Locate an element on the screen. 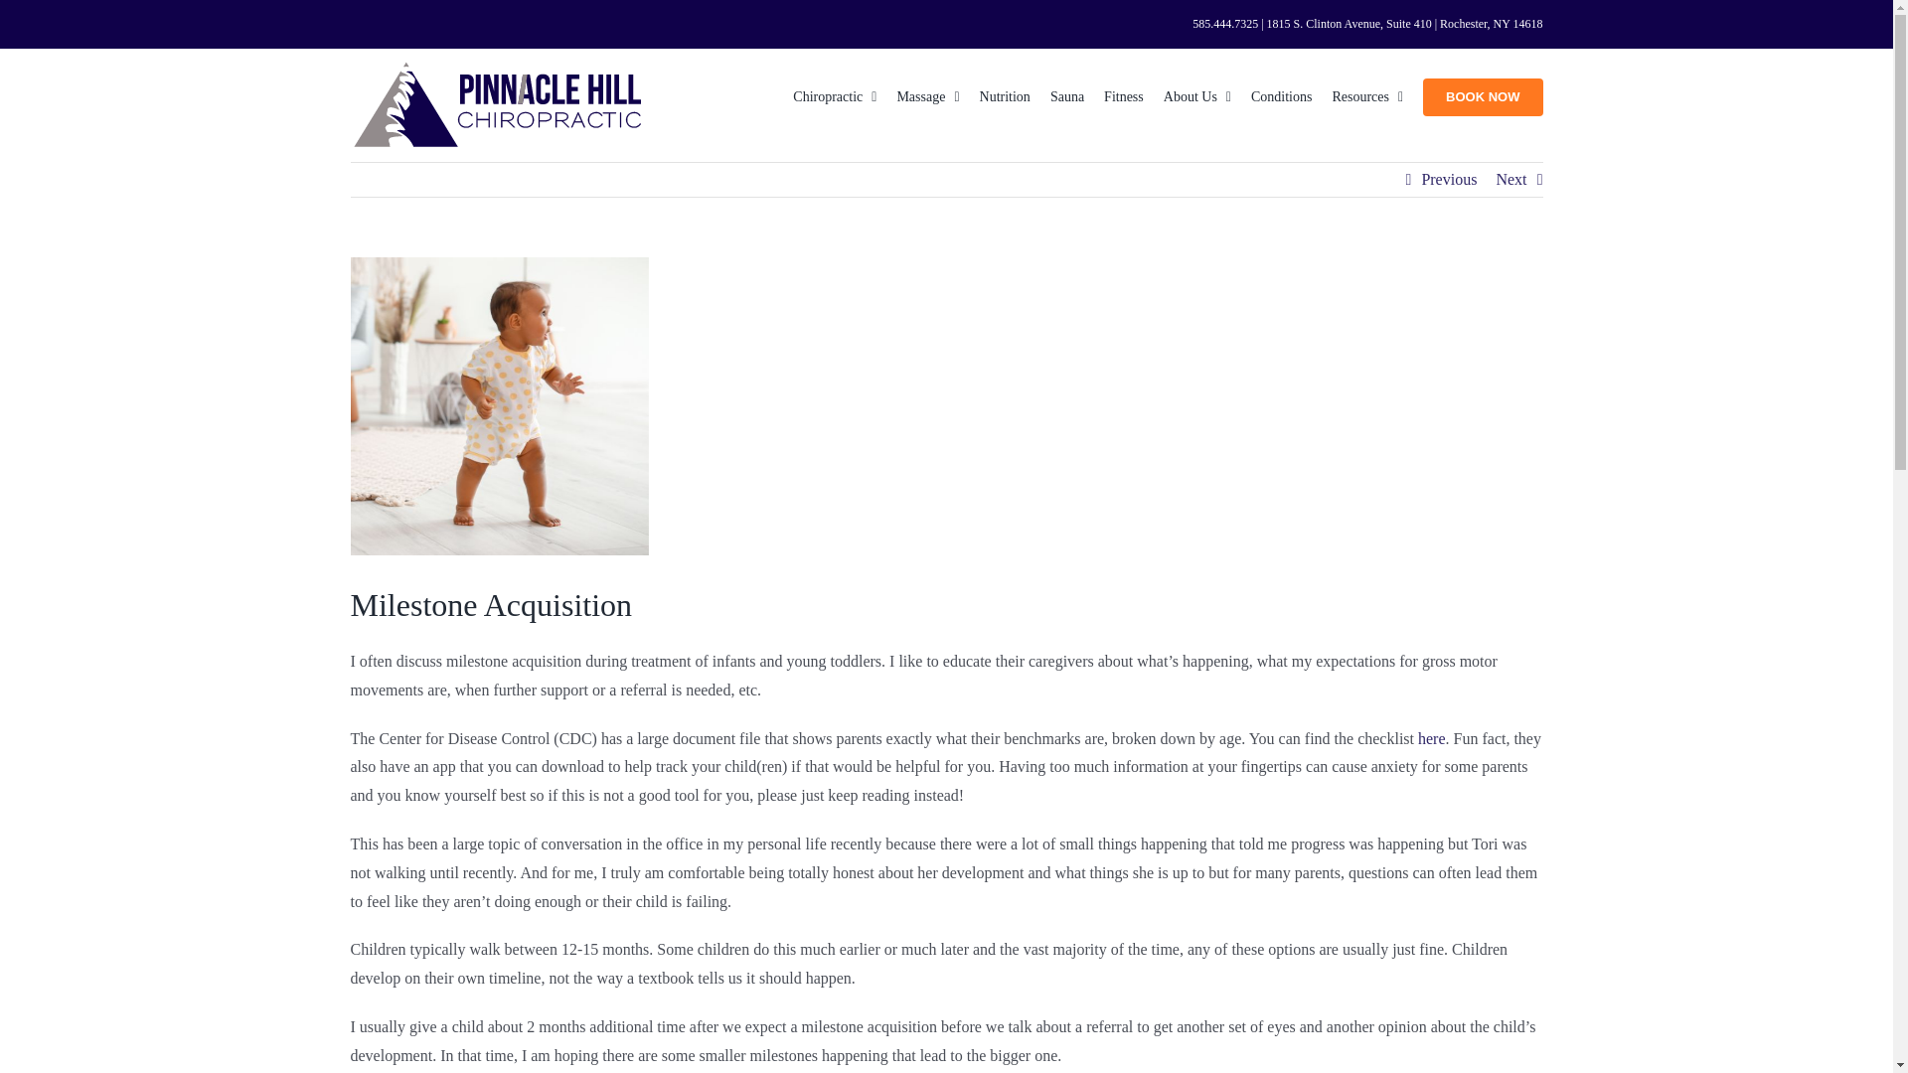 This screenshot has width=1908, height=1073. View Larger Image is located at coordinates (499, 406).